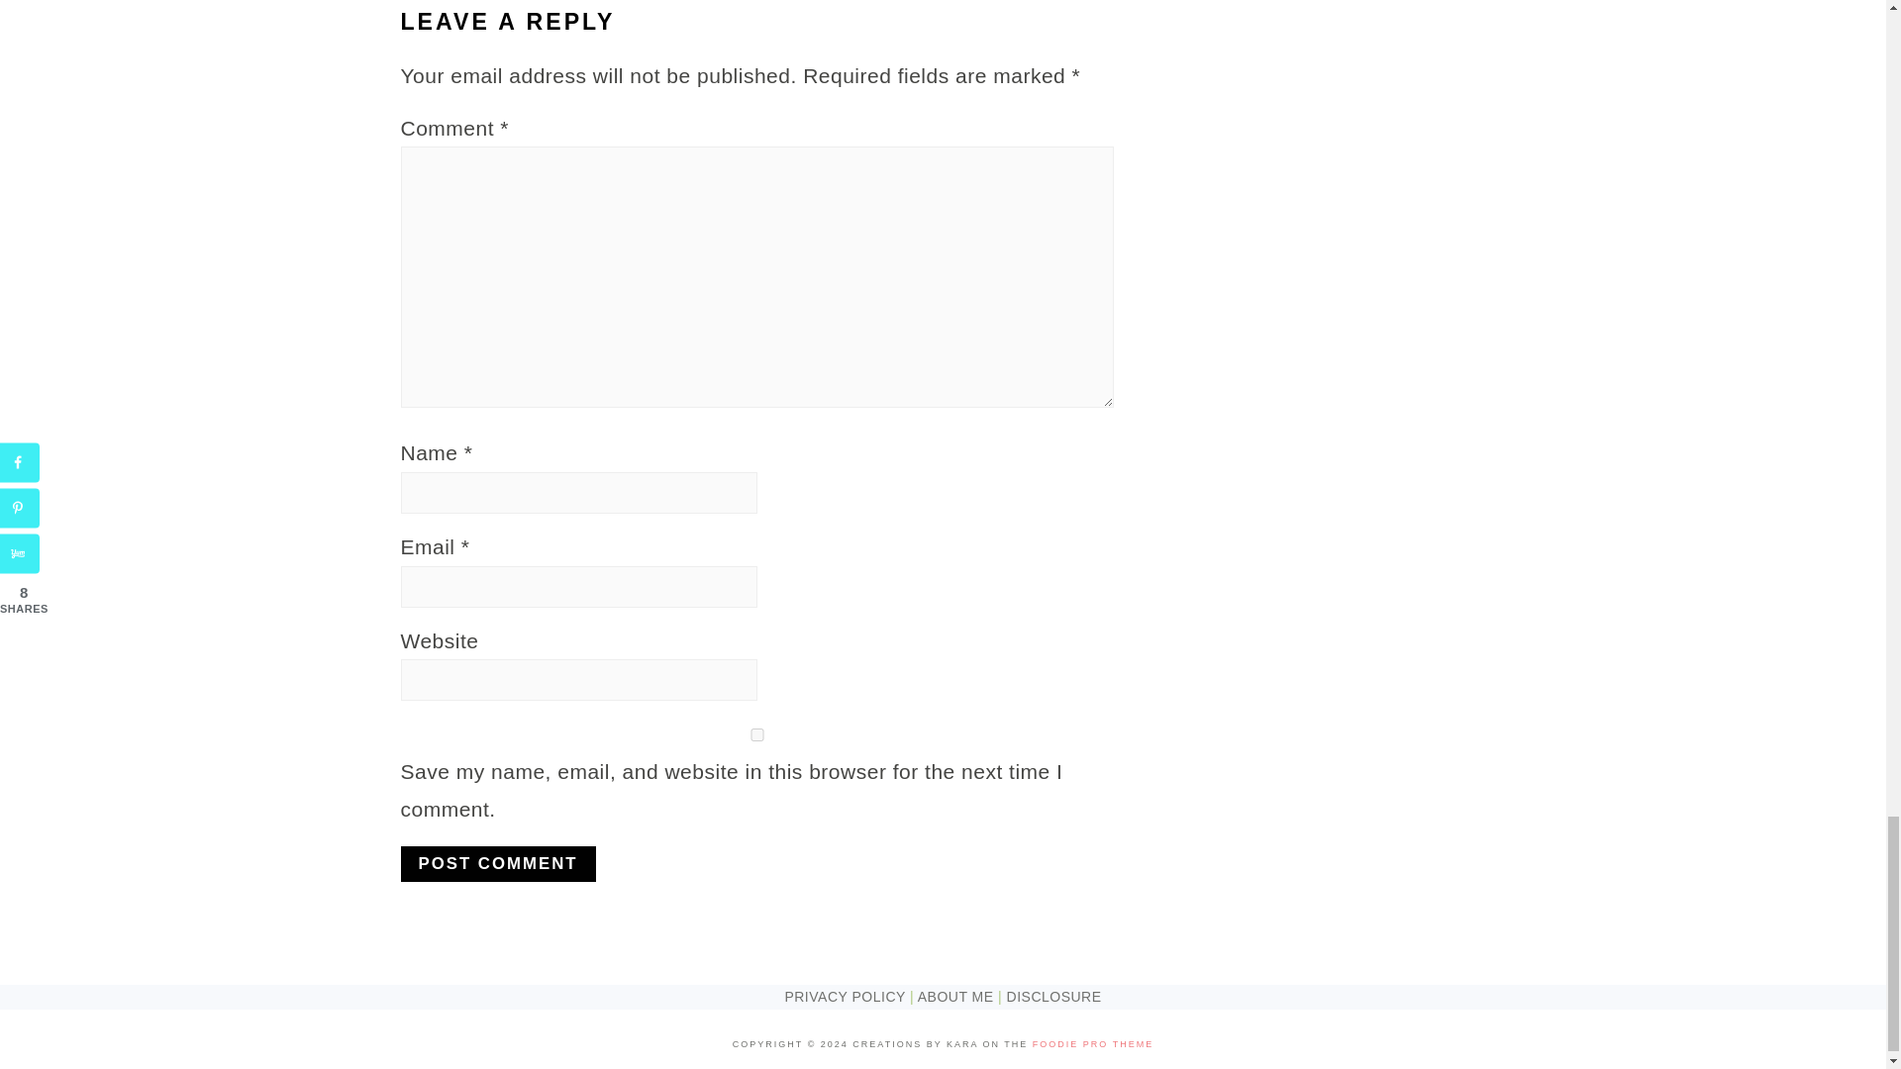 This screenshot has width=1901, height=1069. Describe the element at coordinates (497, 864) in the screenshot. I see `Post Comment` at that location.